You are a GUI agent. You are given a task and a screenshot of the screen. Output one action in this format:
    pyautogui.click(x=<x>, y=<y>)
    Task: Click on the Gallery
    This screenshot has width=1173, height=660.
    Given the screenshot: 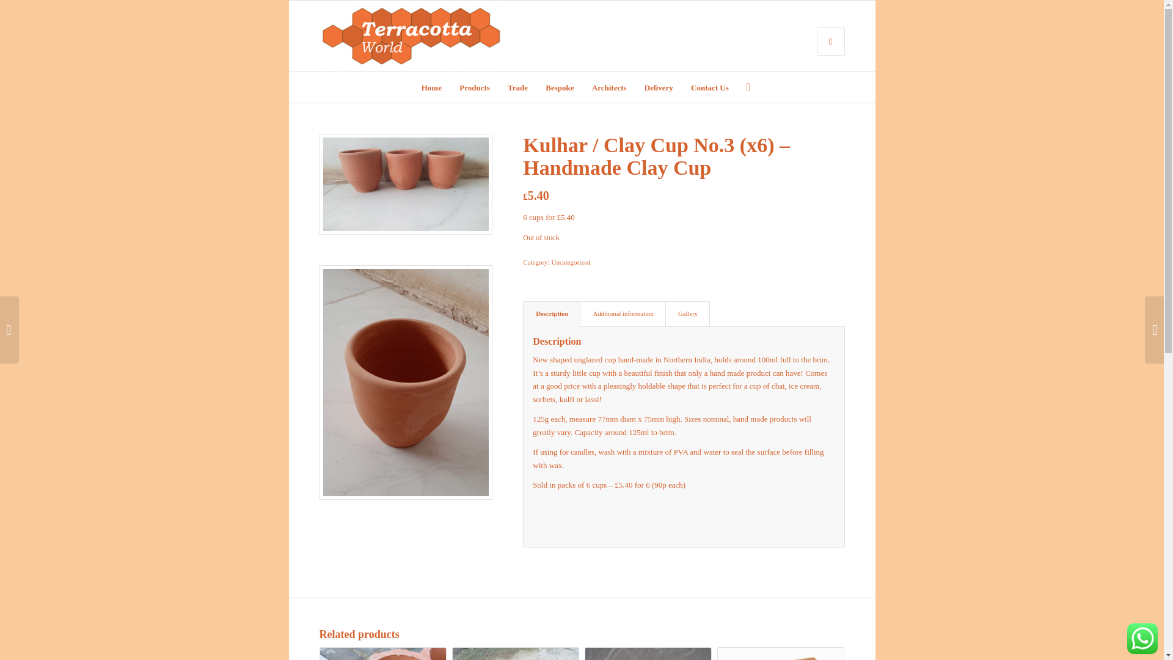 What is the action you would take?
    pyautogui.click(x=687, y=313)
    